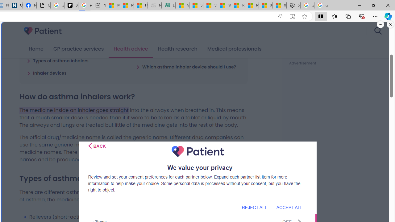  What do you see at coordinates (43, 6) in the screenshot?
I see `Google Analytics Opt-out Browser Add-on Download Page` at bounding box center [43, 6].